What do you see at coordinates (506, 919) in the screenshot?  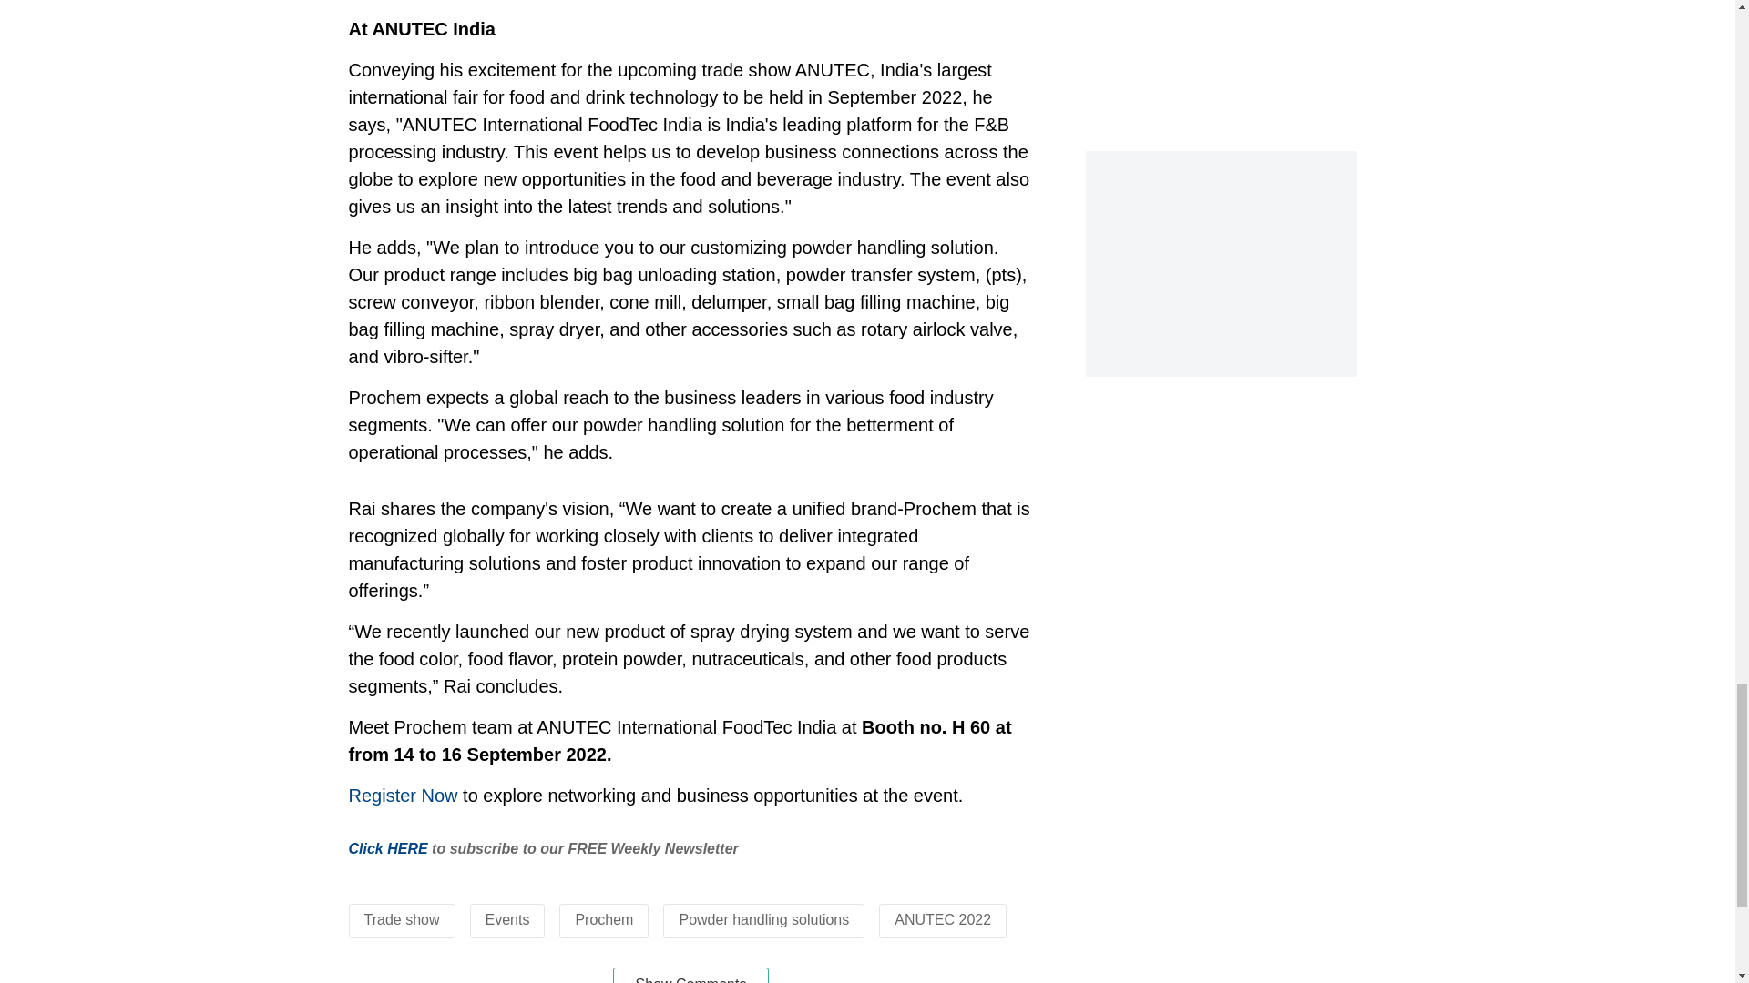 I see `Events` at bounding box center [506, 919].